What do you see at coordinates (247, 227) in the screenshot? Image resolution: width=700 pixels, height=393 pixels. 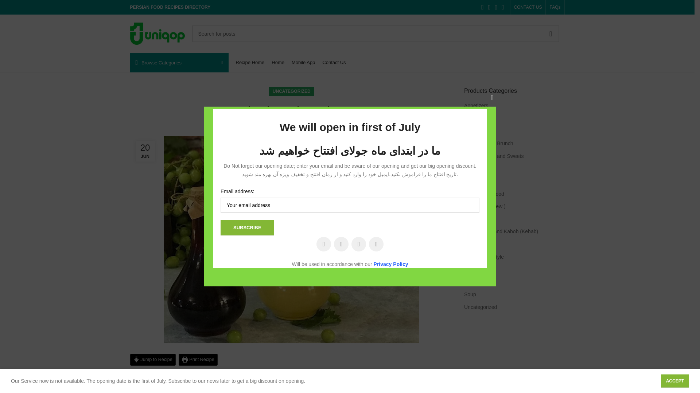 I see `Subscribe` at bounding box center [247, 227].